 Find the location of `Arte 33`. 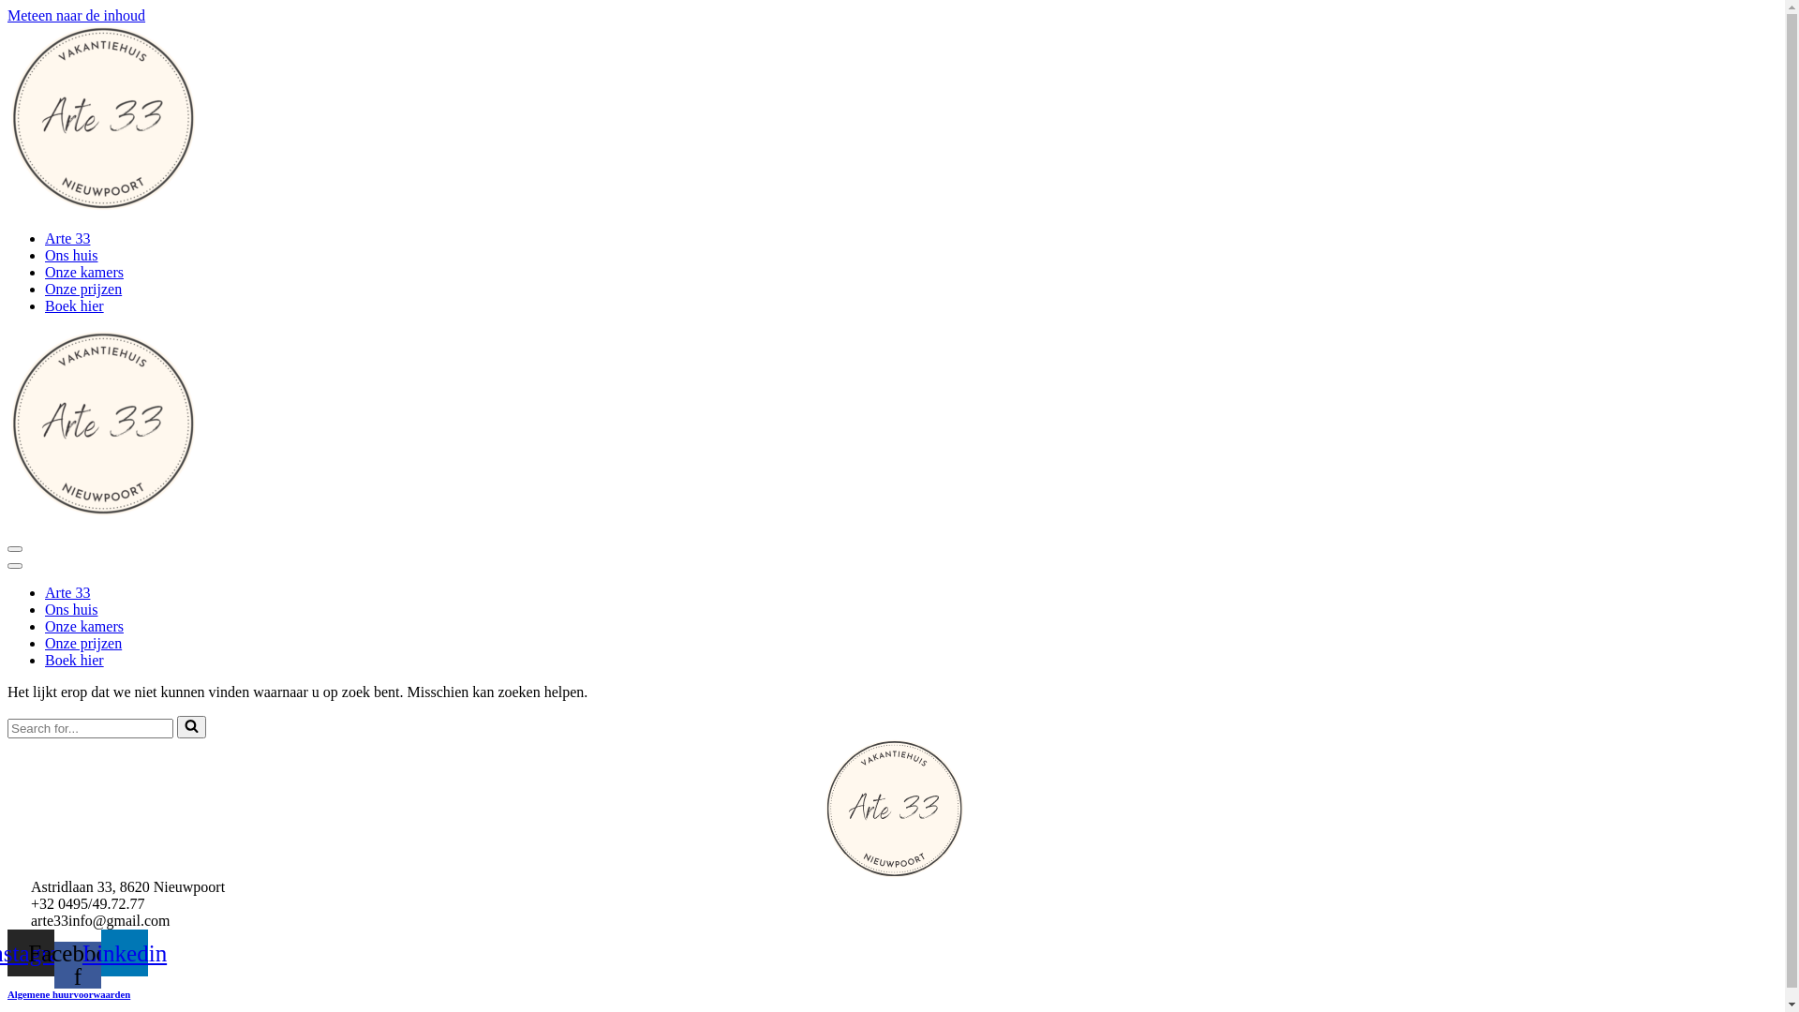

Arte 33 is located at coordinates (67, 238).